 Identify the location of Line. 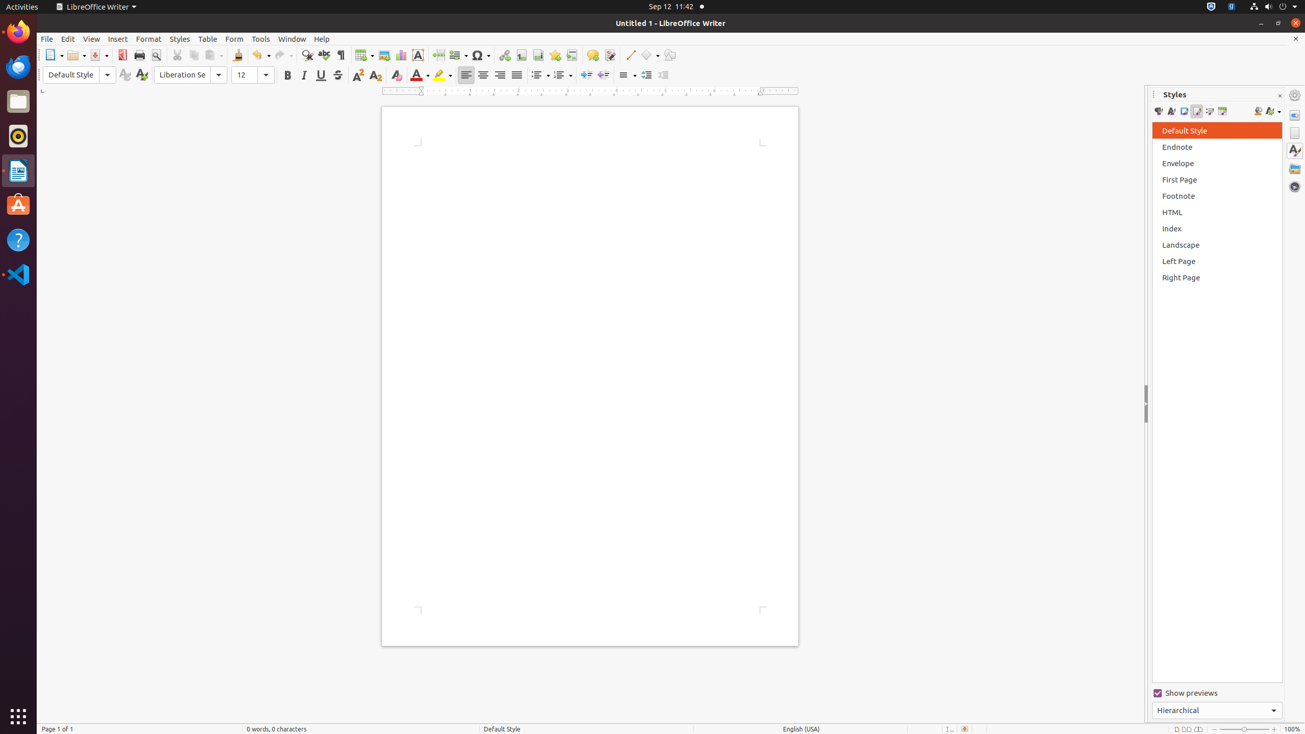
(630, 55).